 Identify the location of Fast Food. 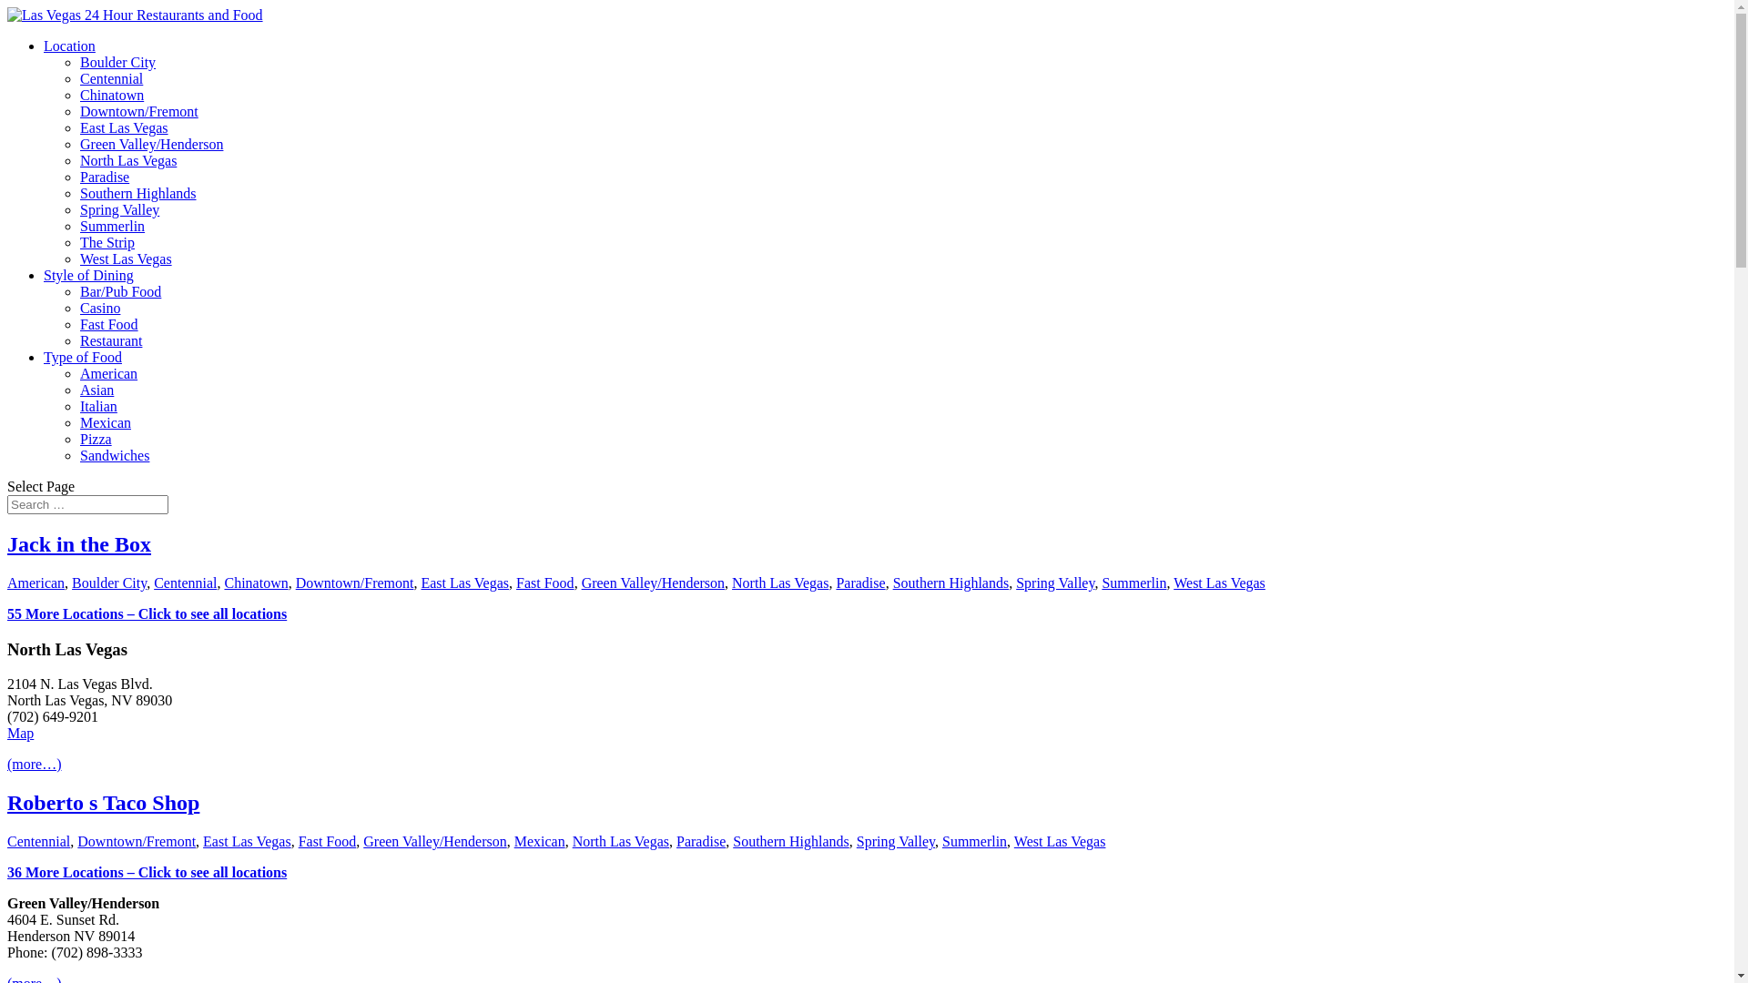
(328, 841).